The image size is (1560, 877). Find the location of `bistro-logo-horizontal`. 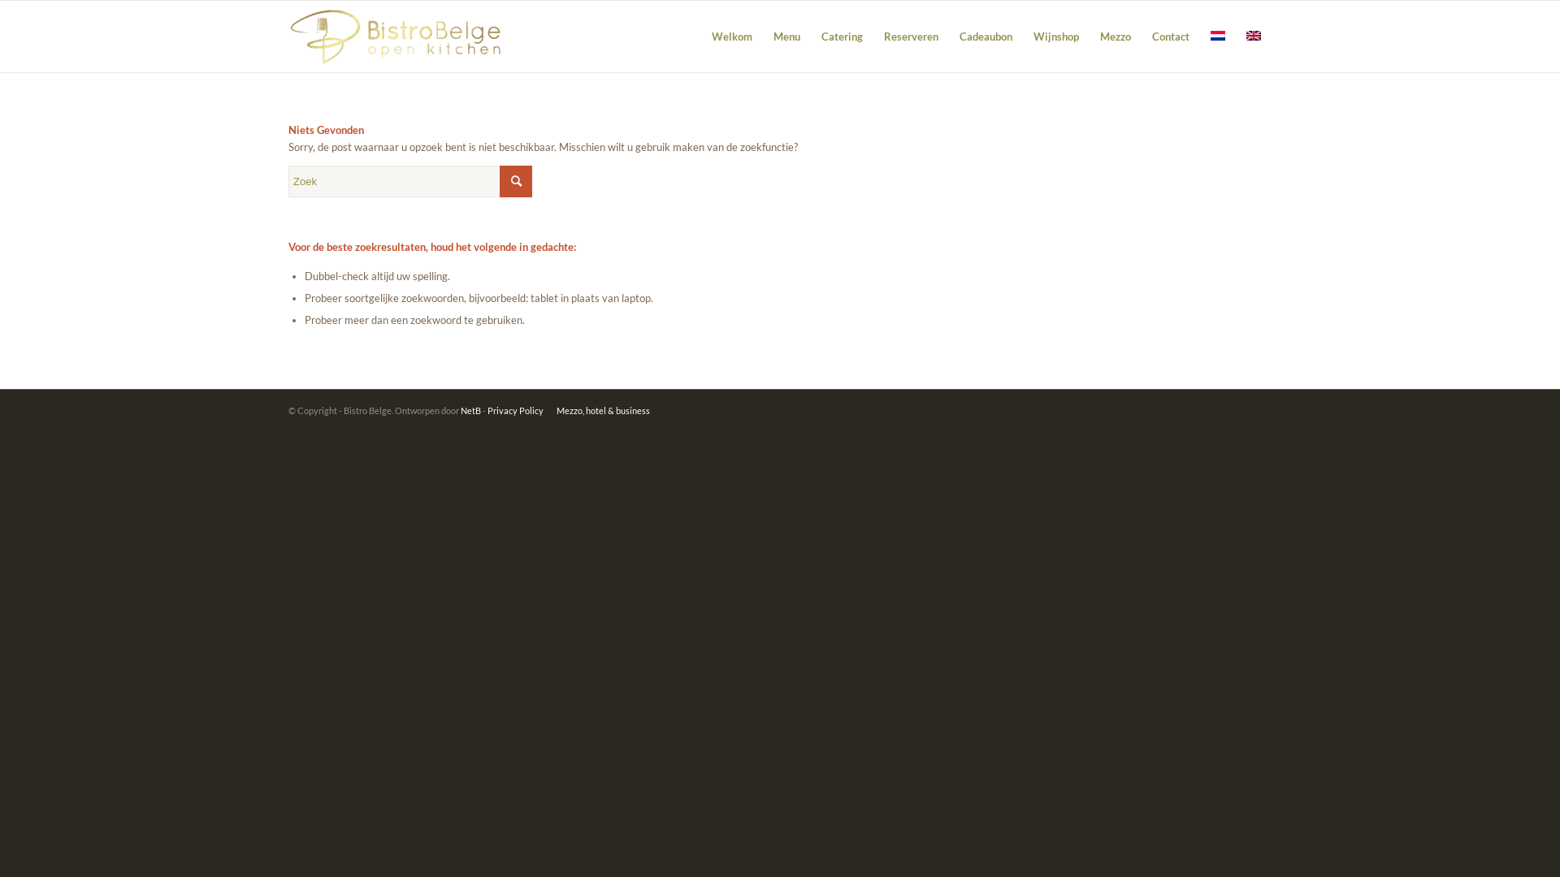

bistro-logo-horizontal is located at coordinates (396, 37).